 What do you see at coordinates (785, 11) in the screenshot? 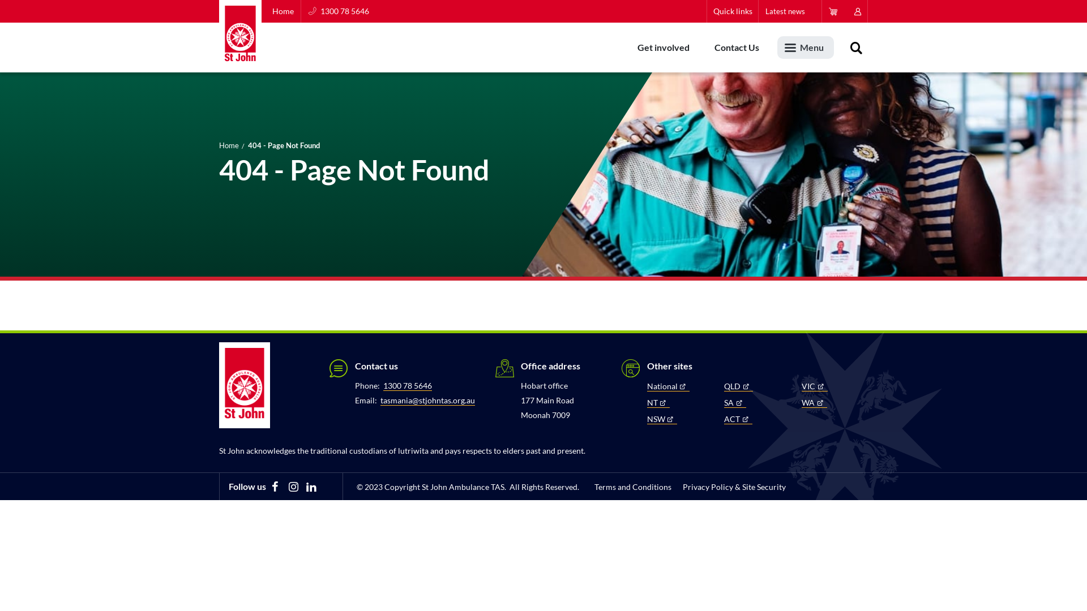
I see `Latest news` at bounding box center [785, 11].